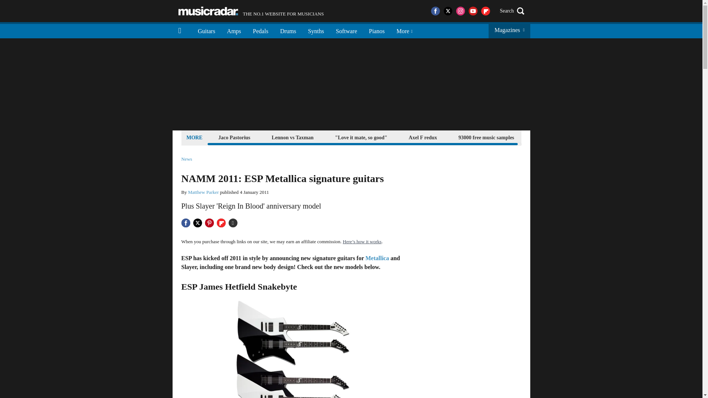 The height and width of the screenshot is (398, 708). Describe the element at coordinates (234, 137) in the screenshot. I see `Jaco Pastorius` at that location.